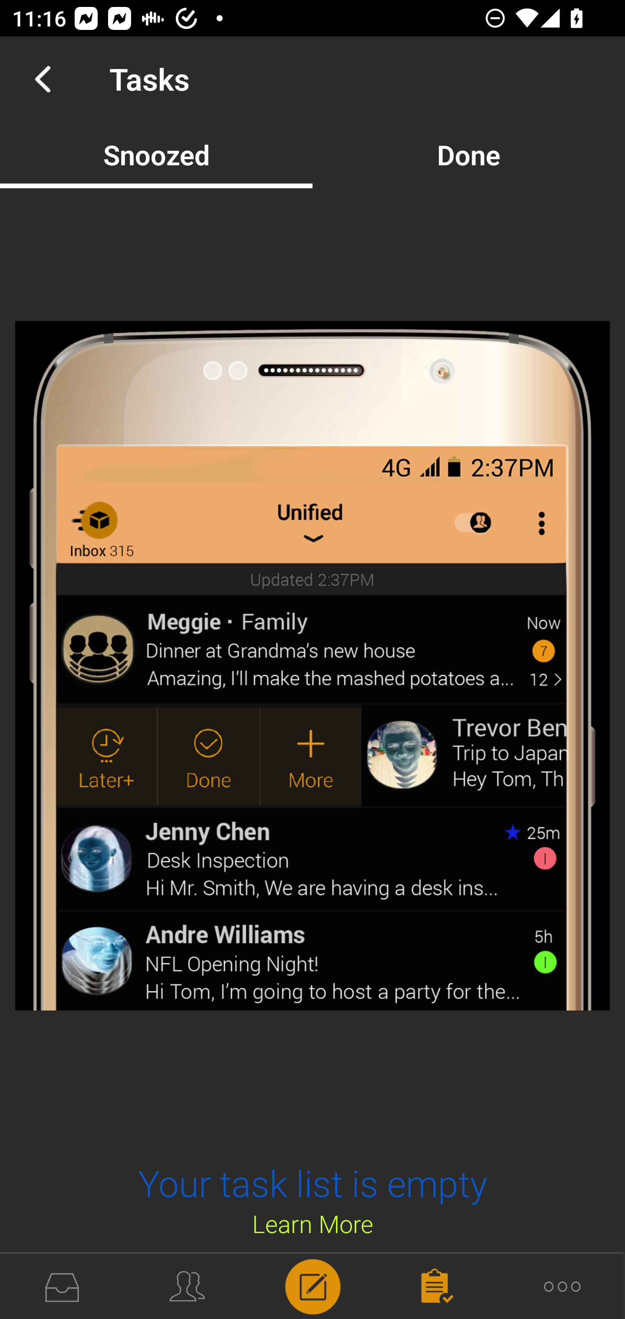 The width and height of the screenshot is (625, 1319). Describe the element at coordinates (312, 1285) in the screenshot. I see `Compose` at that location.